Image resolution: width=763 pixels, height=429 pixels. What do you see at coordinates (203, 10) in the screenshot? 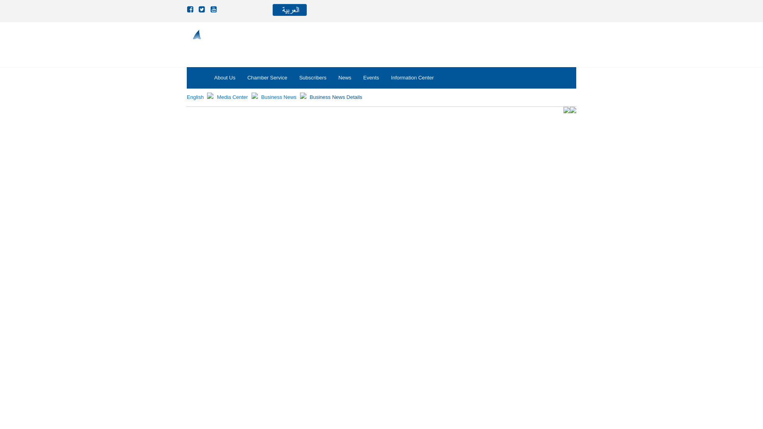
I see `Twitter` at bounding box center [203, 10].